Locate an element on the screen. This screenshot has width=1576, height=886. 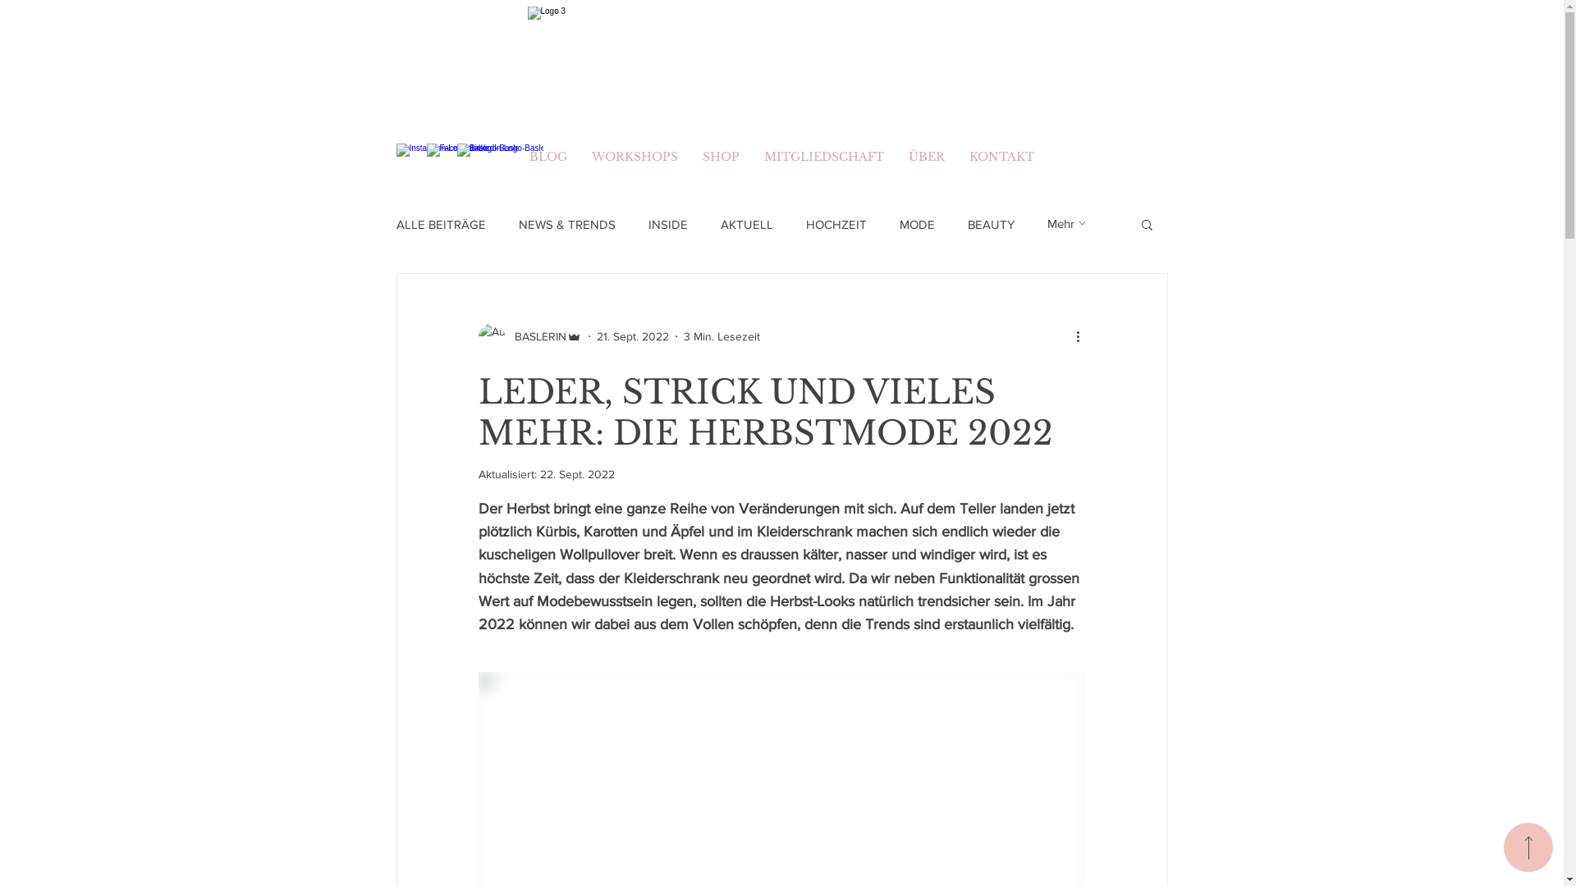
SHOP is located at coordinates (721, 157).